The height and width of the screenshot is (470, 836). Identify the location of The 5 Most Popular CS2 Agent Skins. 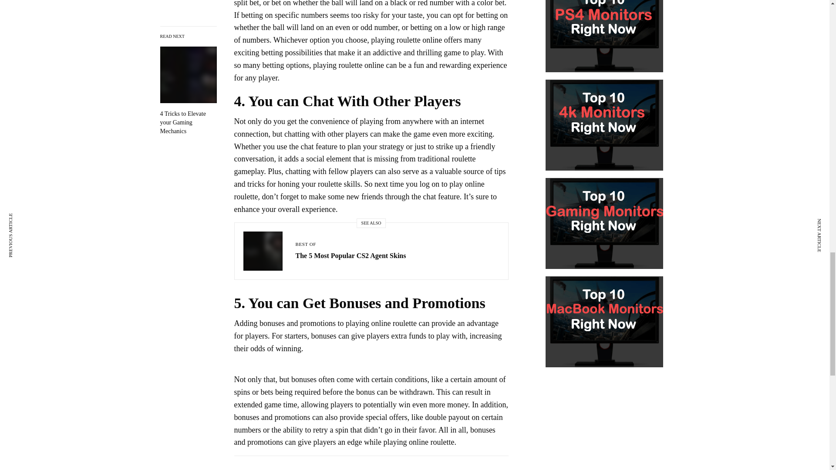
(350, 256).